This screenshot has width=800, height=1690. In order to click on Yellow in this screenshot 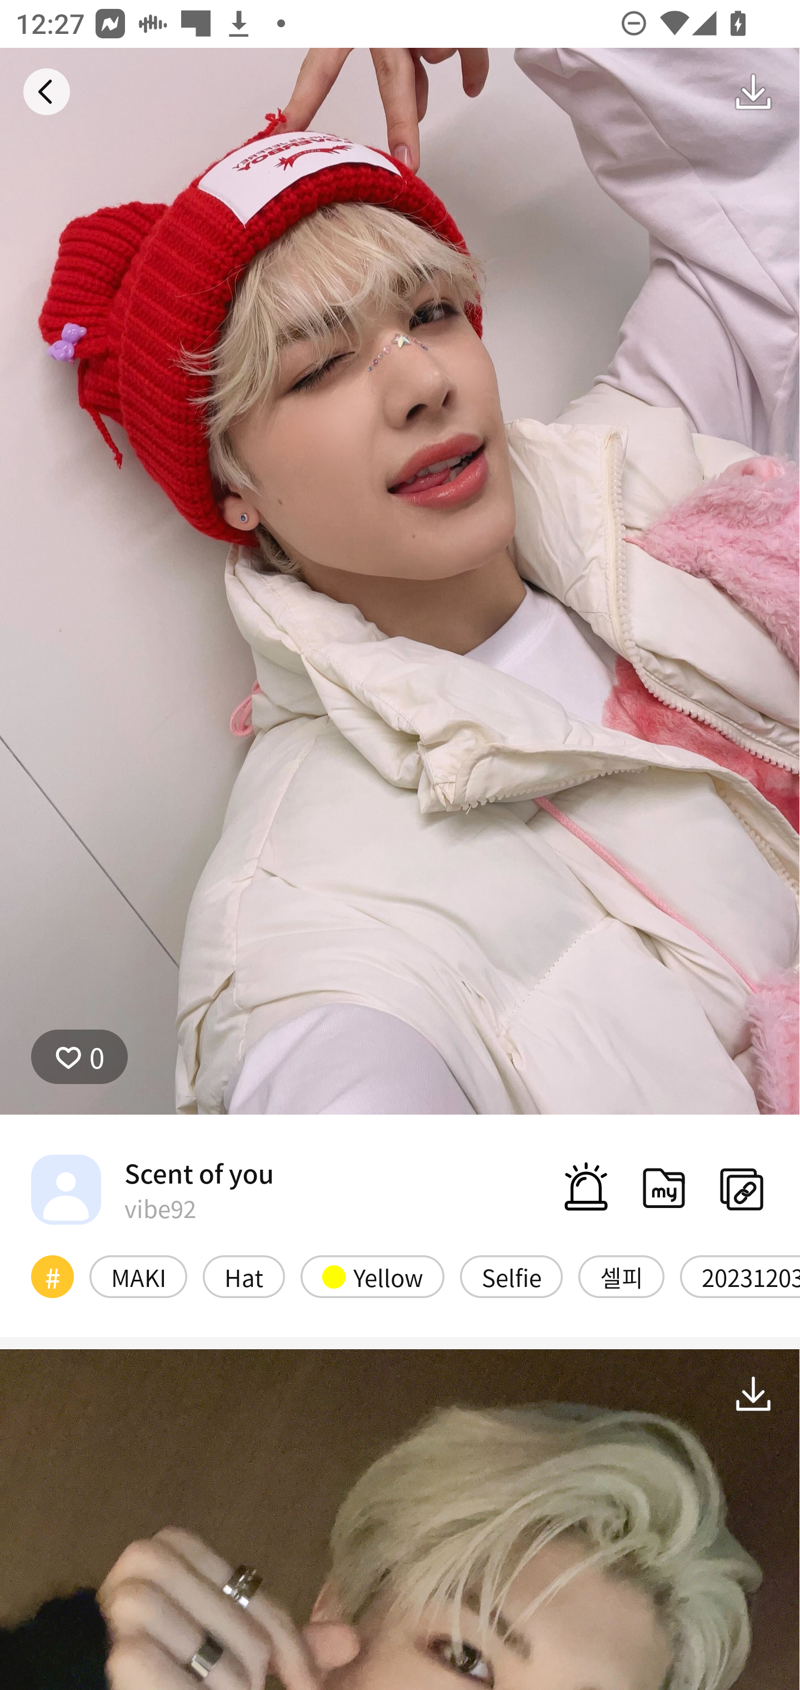, I will do `click(372, 1276)`.